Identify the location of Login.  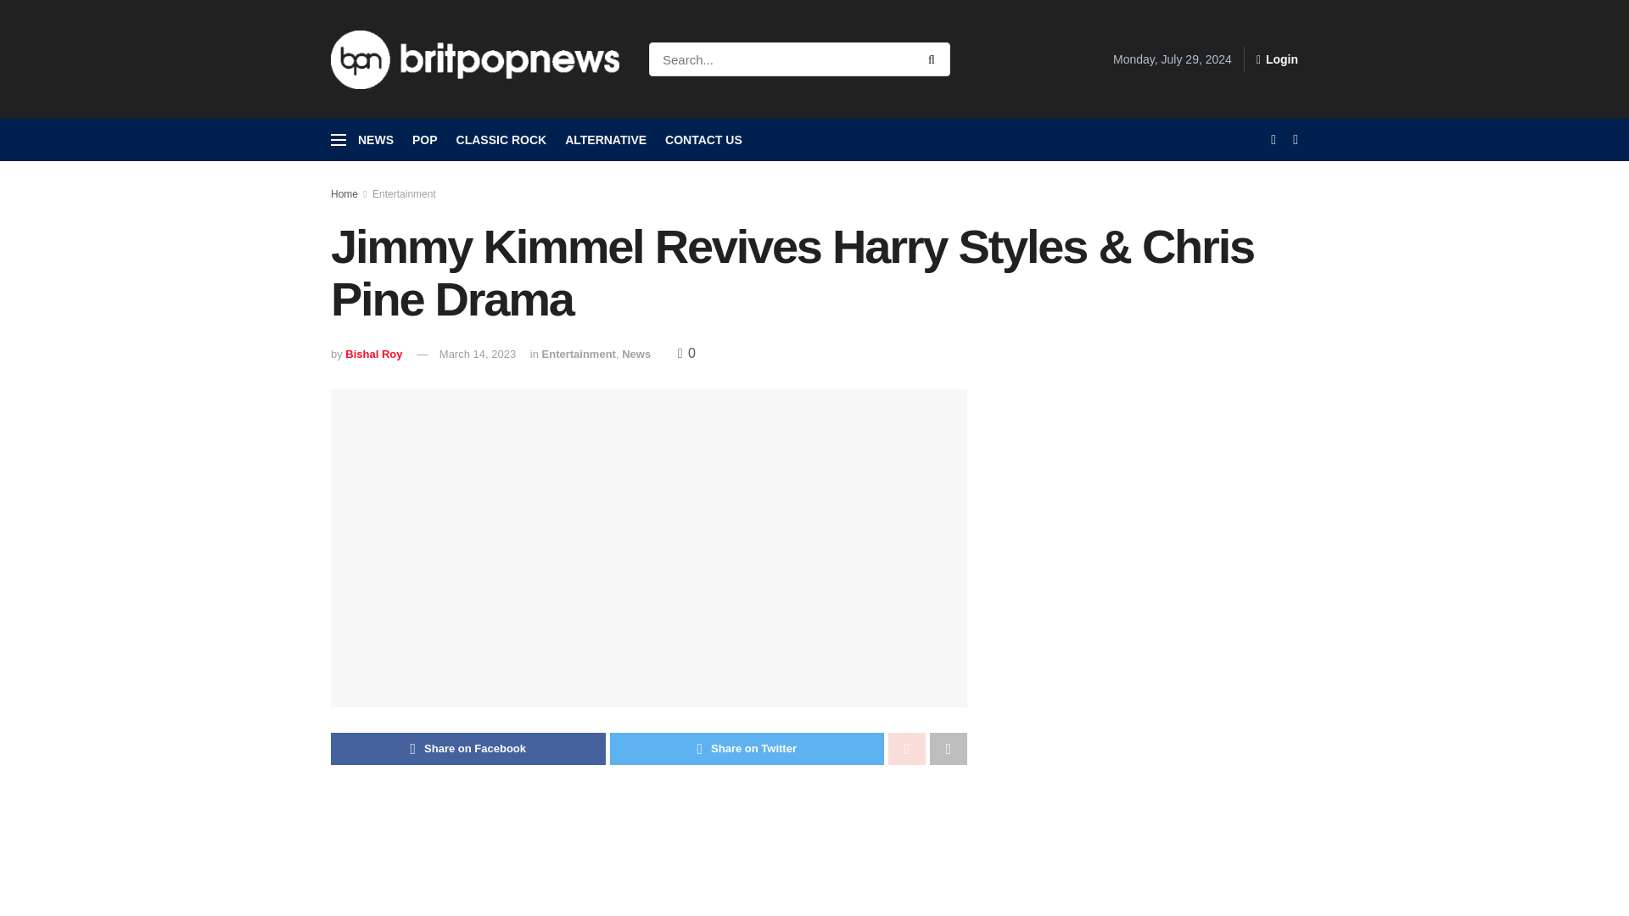
(1277, 59).